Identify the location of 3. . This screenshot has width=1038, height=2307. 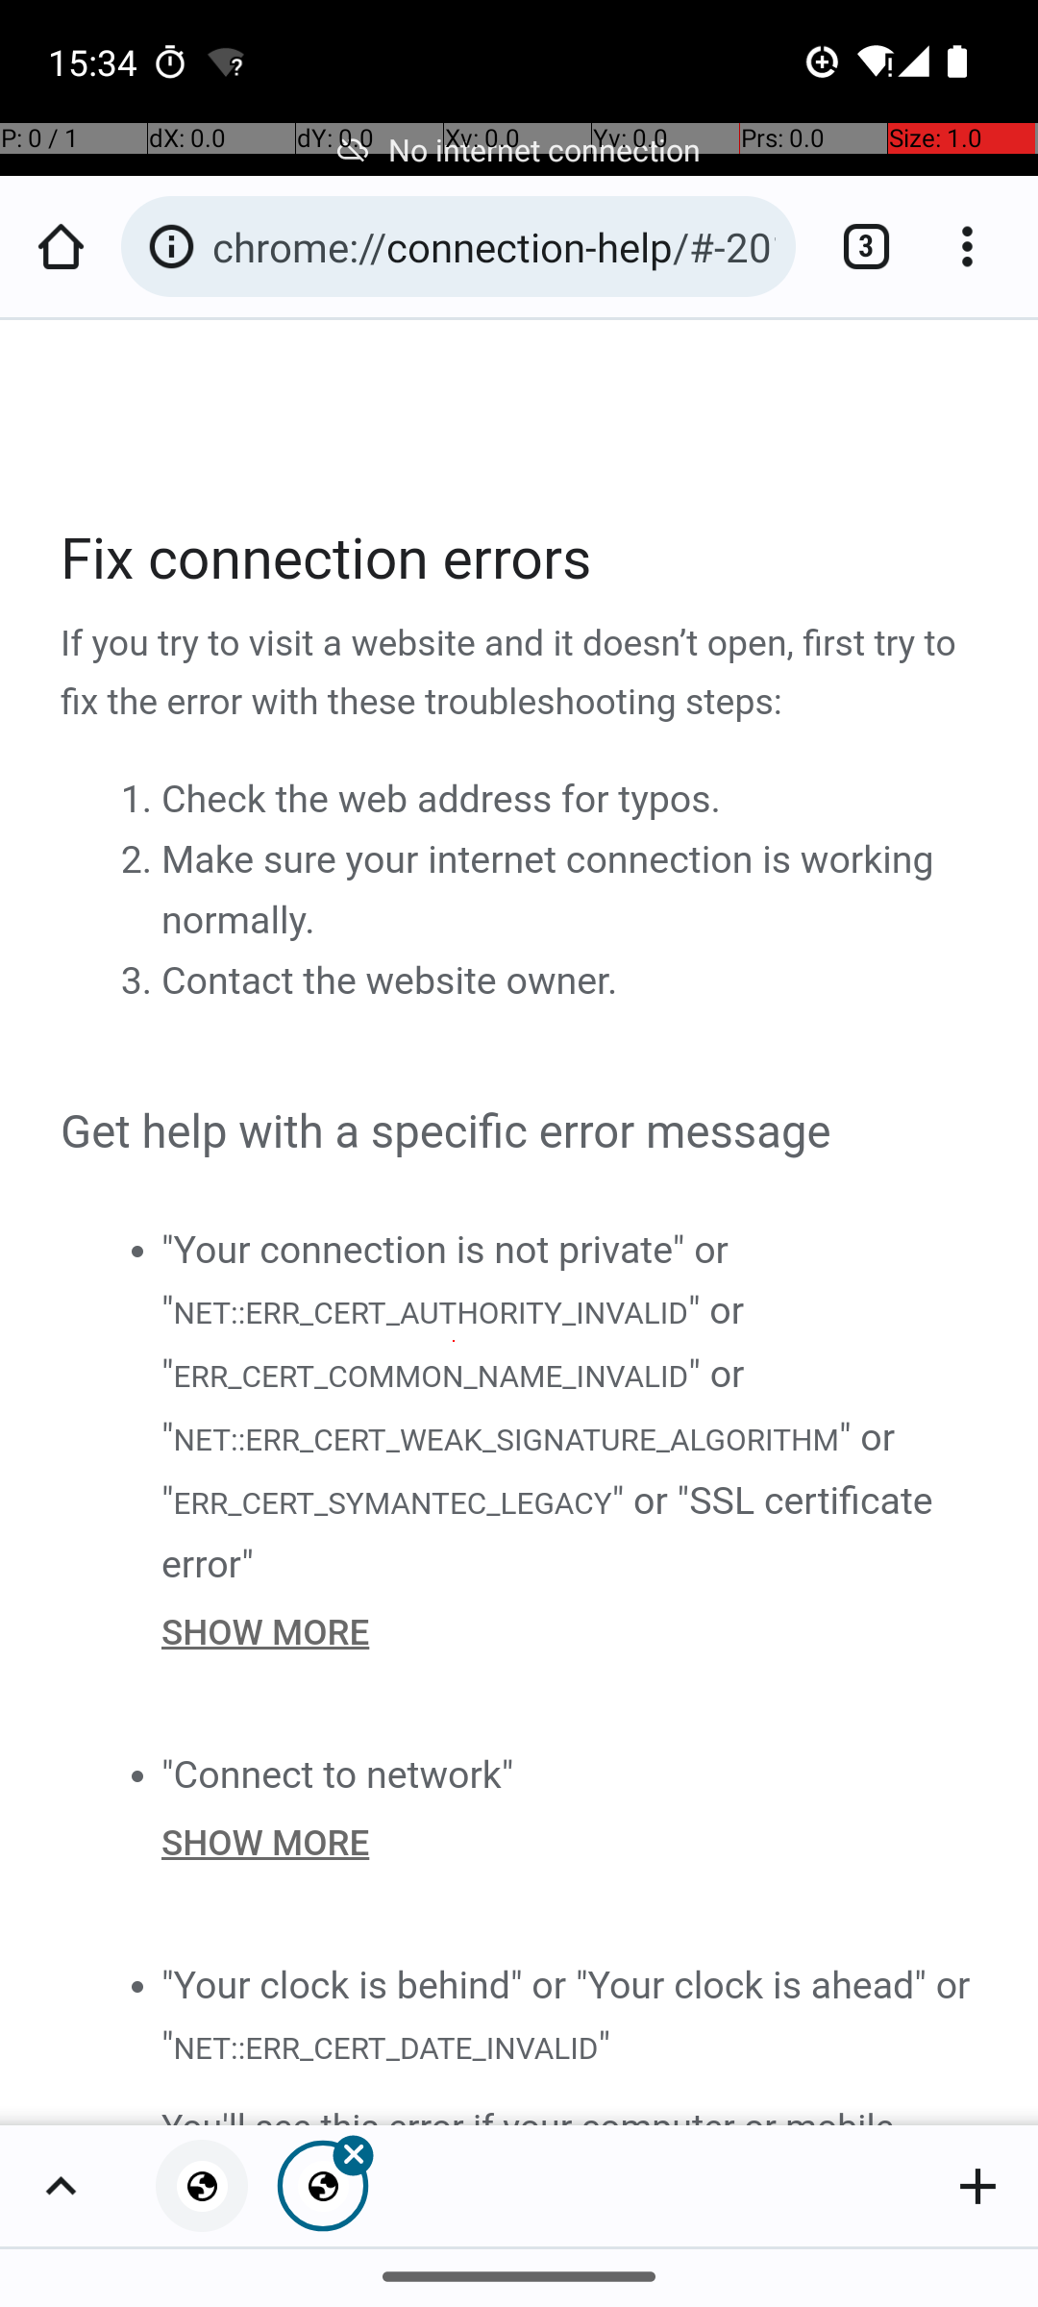
(140, 981).